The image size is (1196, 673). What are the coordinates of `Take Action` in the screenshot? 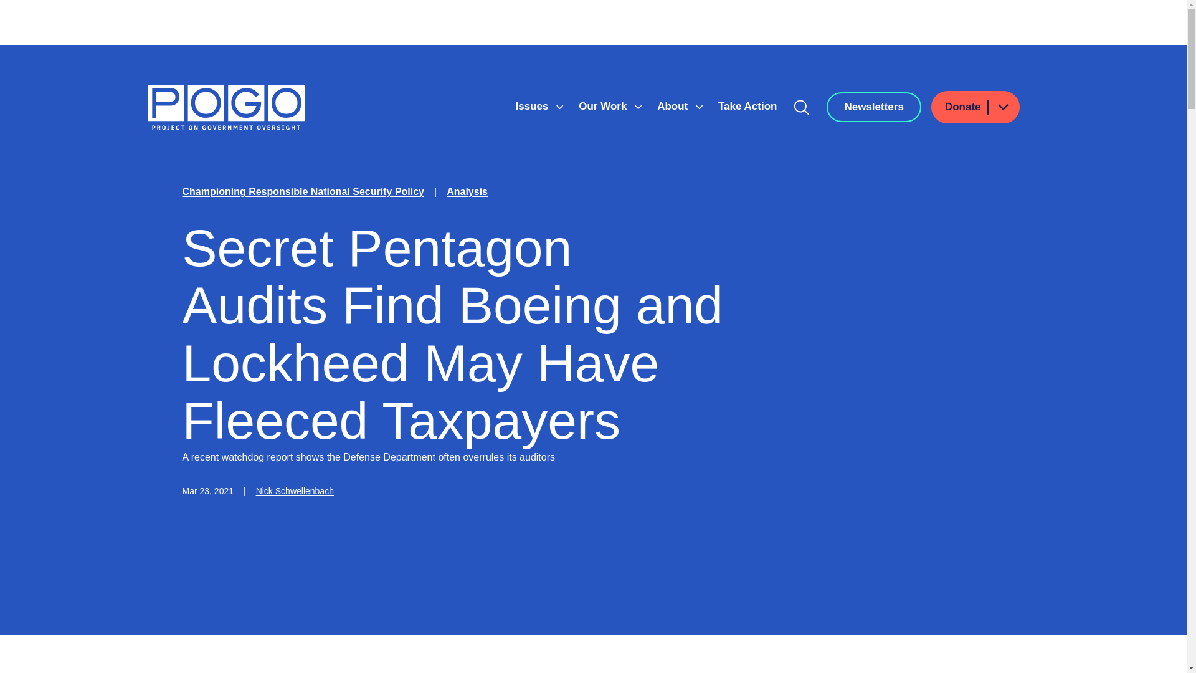 It's located at (747, 106).